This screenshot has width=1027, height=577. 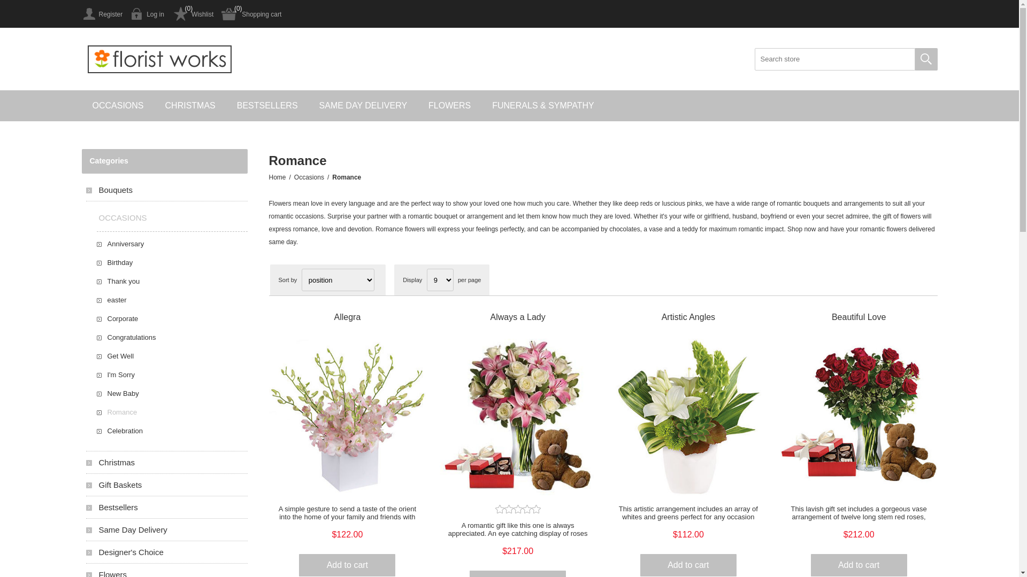 What do you see at coordinates (190, 106) in the screenshot?
I see `CHRISTMAS` at bounding box center [190, 106].